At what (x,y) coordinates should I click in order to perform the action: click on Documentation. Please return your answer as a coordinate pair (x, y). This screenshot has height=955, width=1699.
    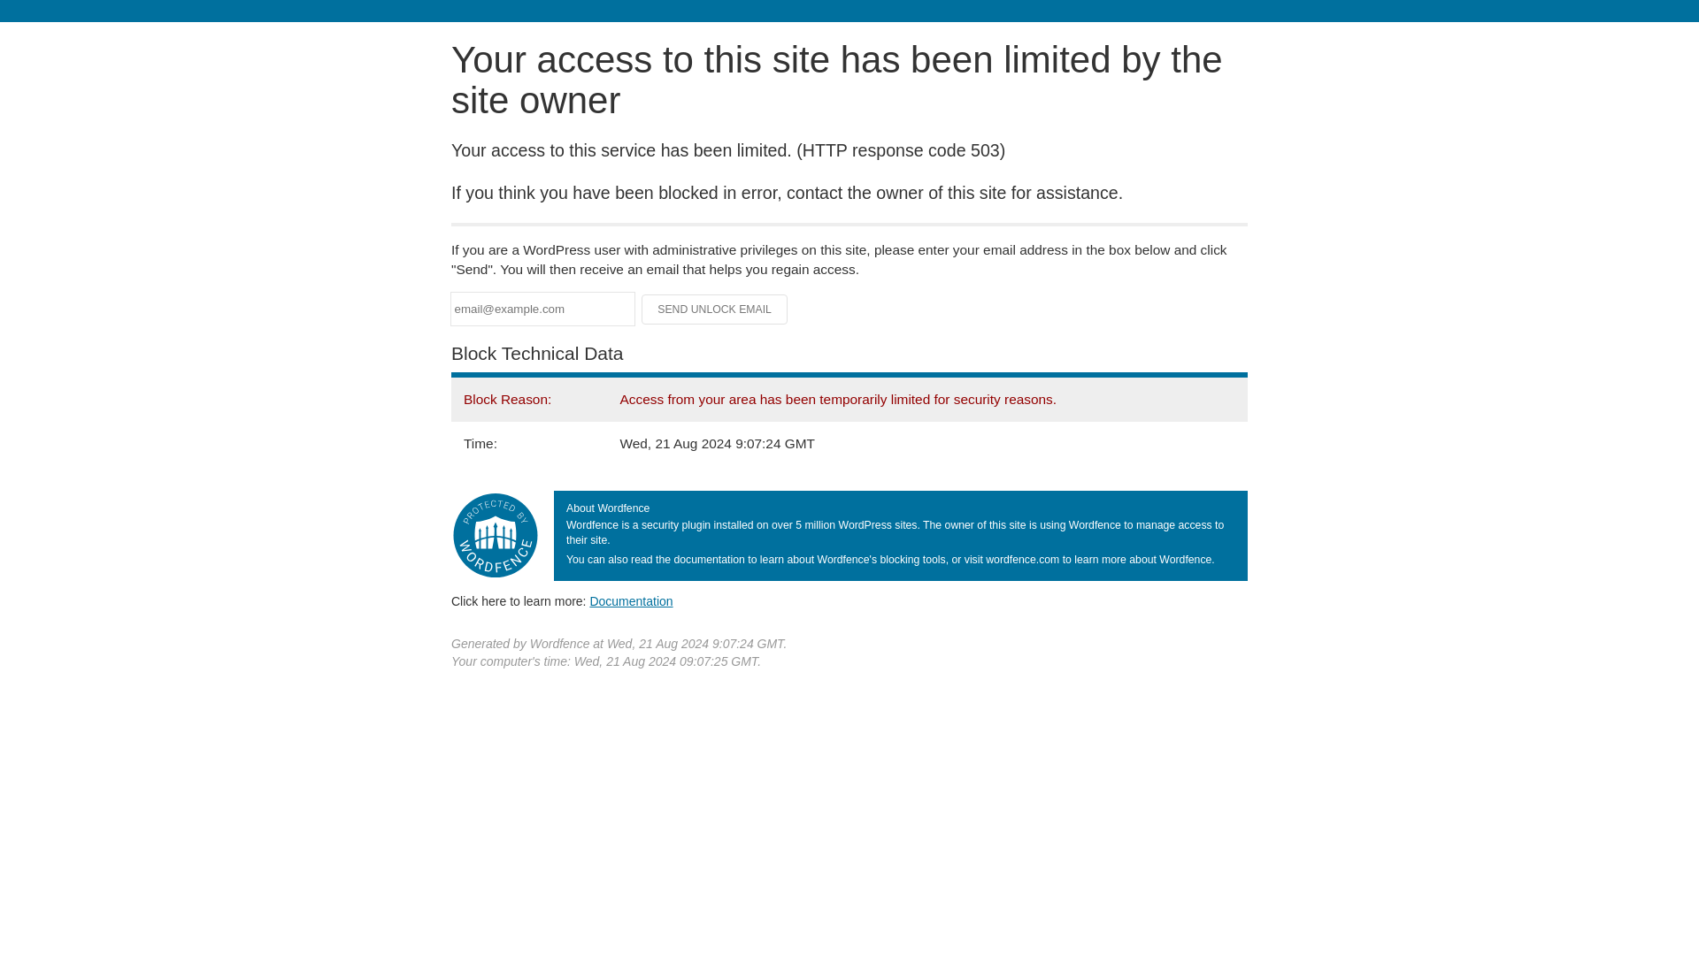
    Looking at the image, I should click on (631, 600).